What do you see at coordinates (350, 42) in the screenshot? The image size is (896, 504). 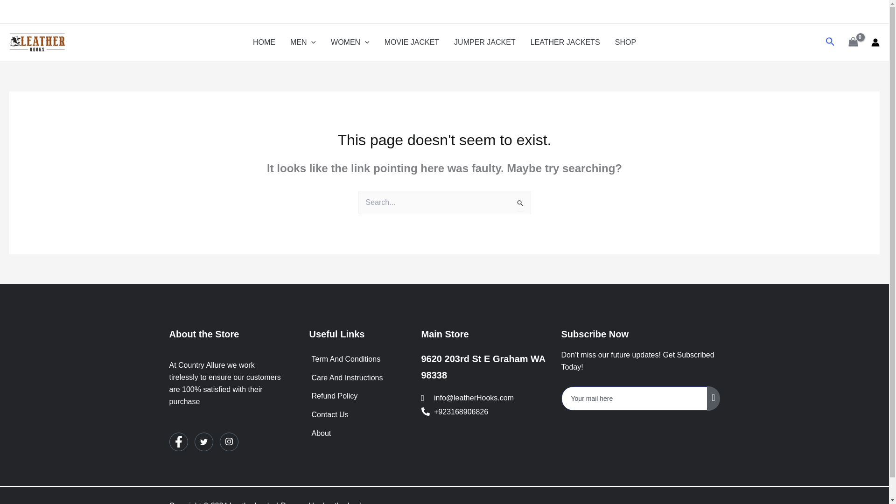 I see `WOMEN` at bounding box center [350, 42].